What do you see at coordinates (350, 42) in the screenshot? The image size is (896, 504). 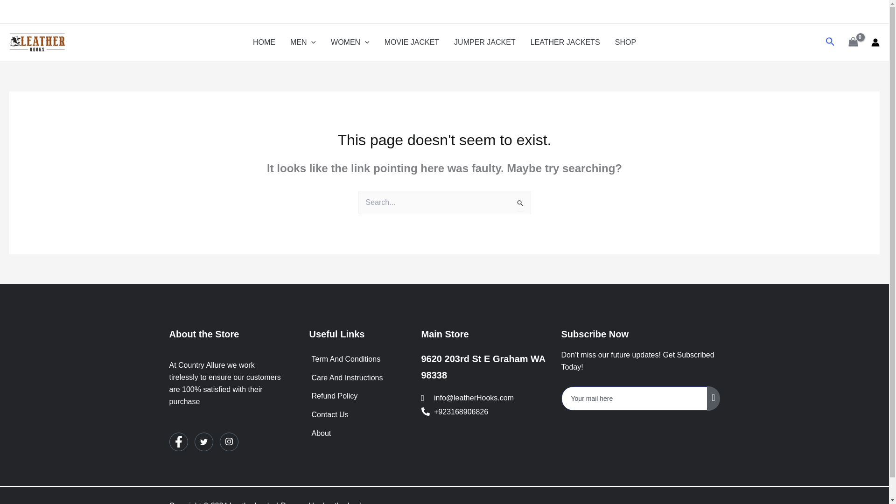 I see `WOMEN` at bounding box center [350, 42].